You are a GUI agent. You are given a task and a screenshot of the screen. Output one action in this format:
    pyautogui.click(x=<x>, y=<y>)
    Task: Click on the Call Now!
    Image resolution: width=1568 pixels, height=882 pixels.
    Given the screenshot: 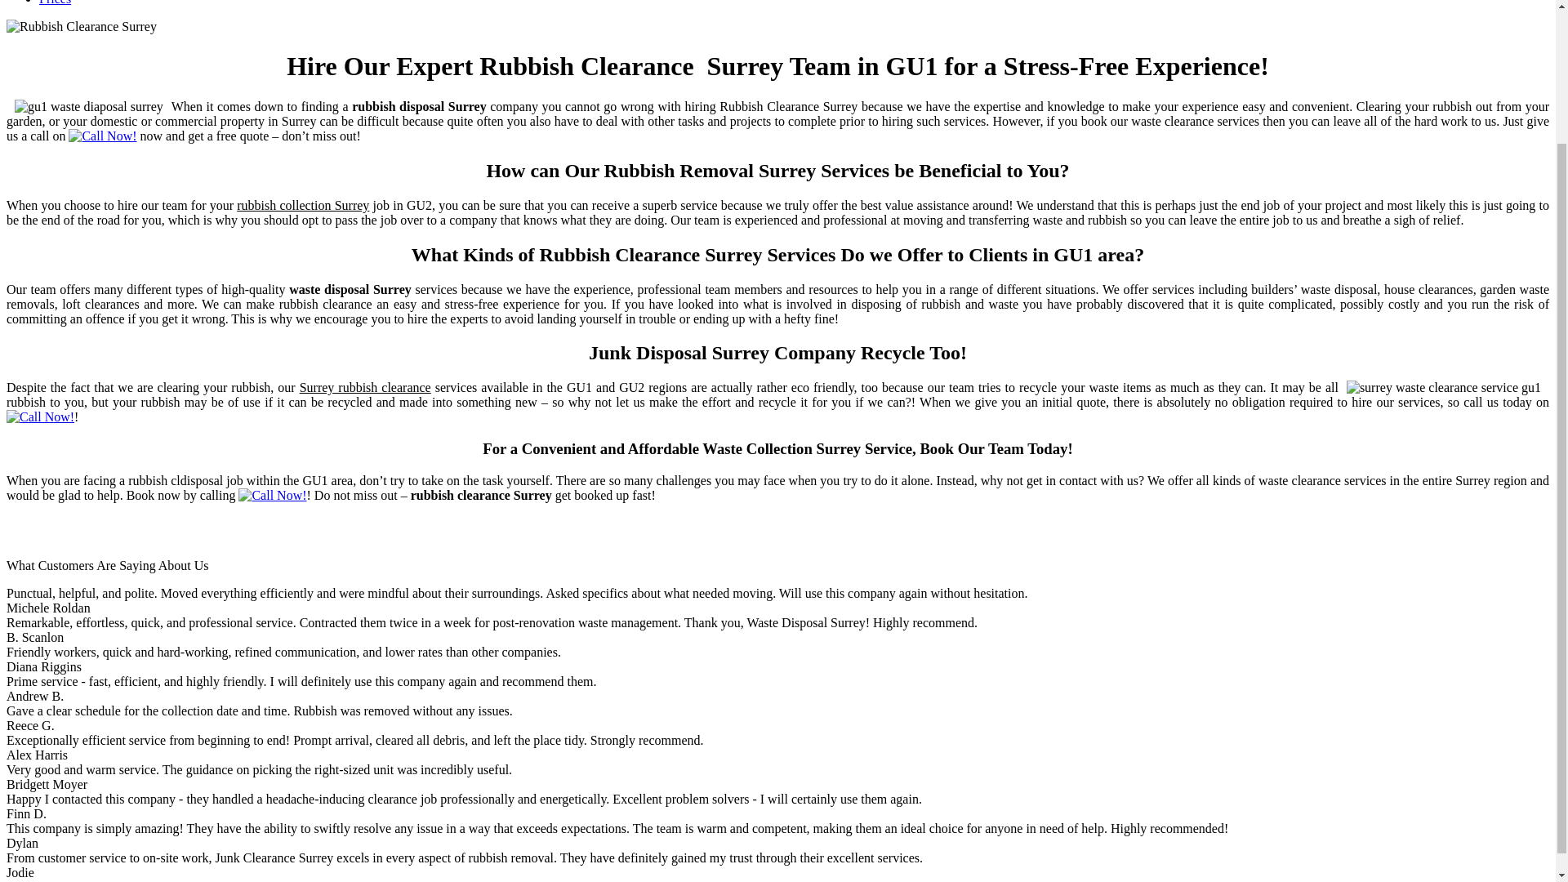 What is the action you would take?
    pyautogui.click(x=39, y=416)
    